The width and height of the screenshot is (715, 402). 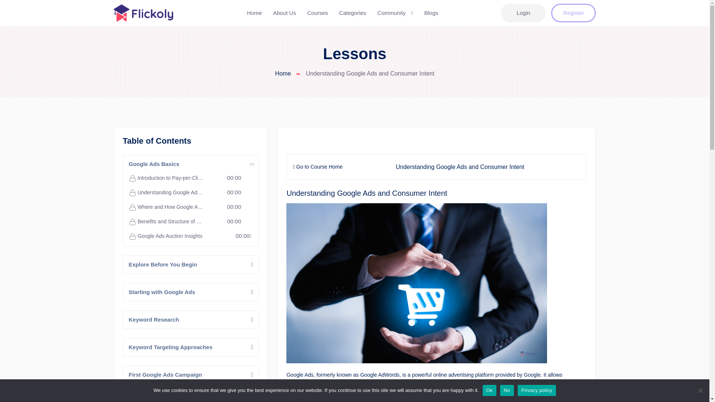 What do you see at coordinates (700, 390) in the screenshot?
I see `Home` at bounding box center [700, 390].